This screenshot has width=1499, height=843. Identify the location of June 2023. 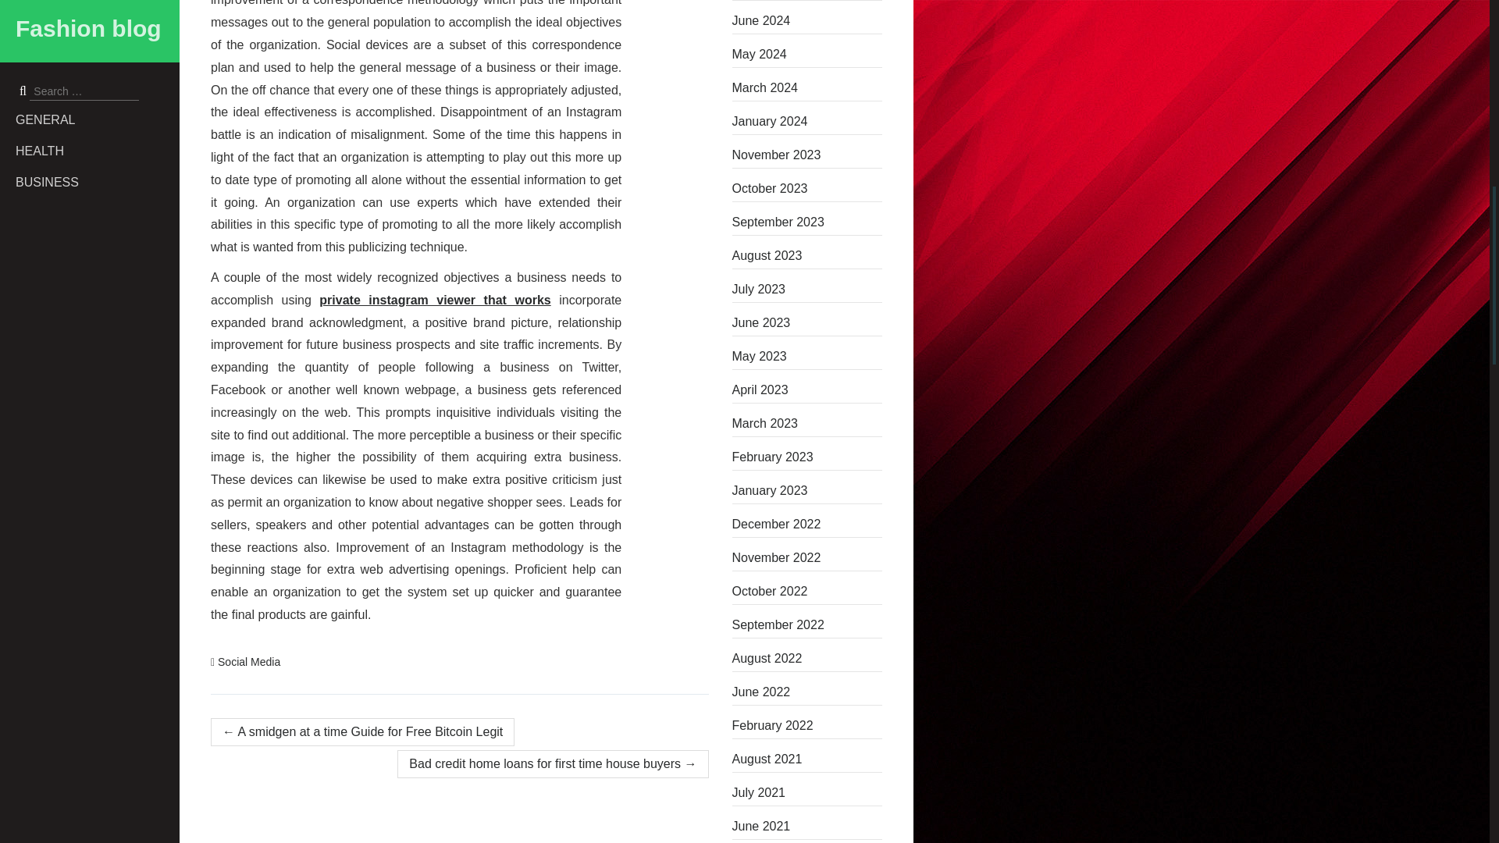
(807, 323).